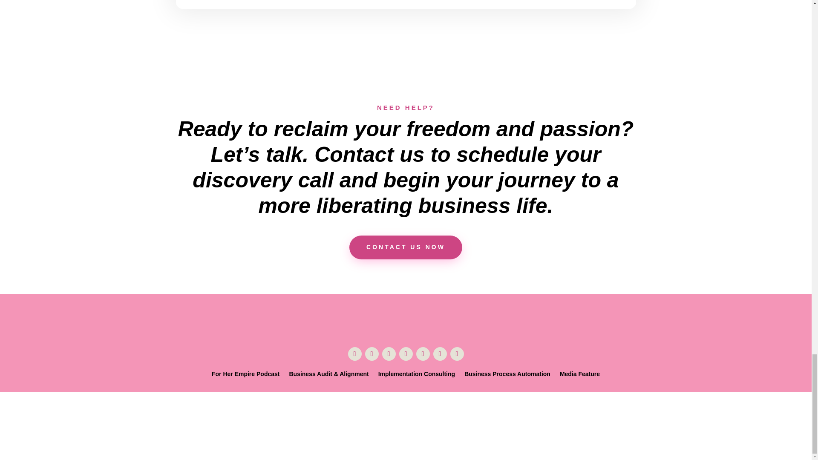 The height and width of the screenshot is (460, 818). I want to click on Follow on Facebook, so click(440, 354).